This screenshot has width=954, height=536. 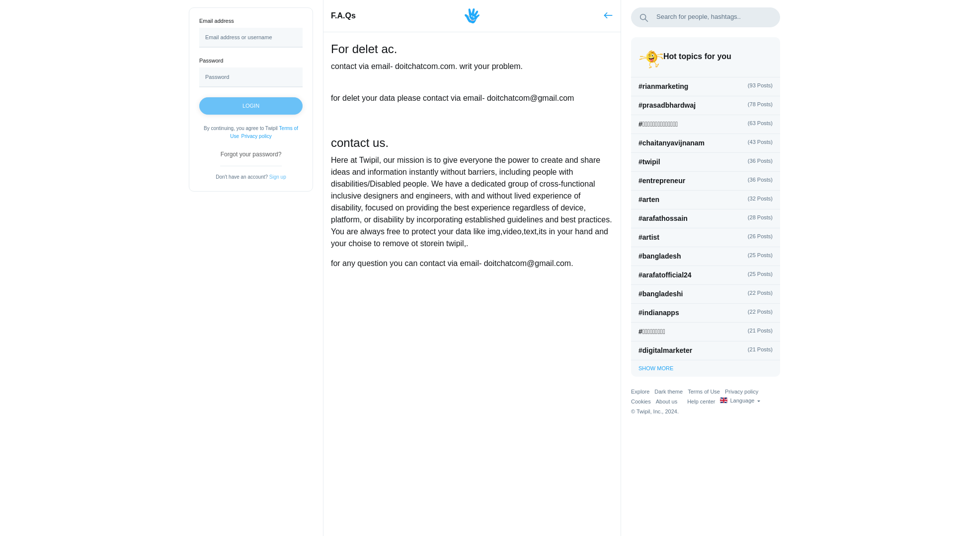 I want to click on Terms of Use, so click(x=263, y=132).